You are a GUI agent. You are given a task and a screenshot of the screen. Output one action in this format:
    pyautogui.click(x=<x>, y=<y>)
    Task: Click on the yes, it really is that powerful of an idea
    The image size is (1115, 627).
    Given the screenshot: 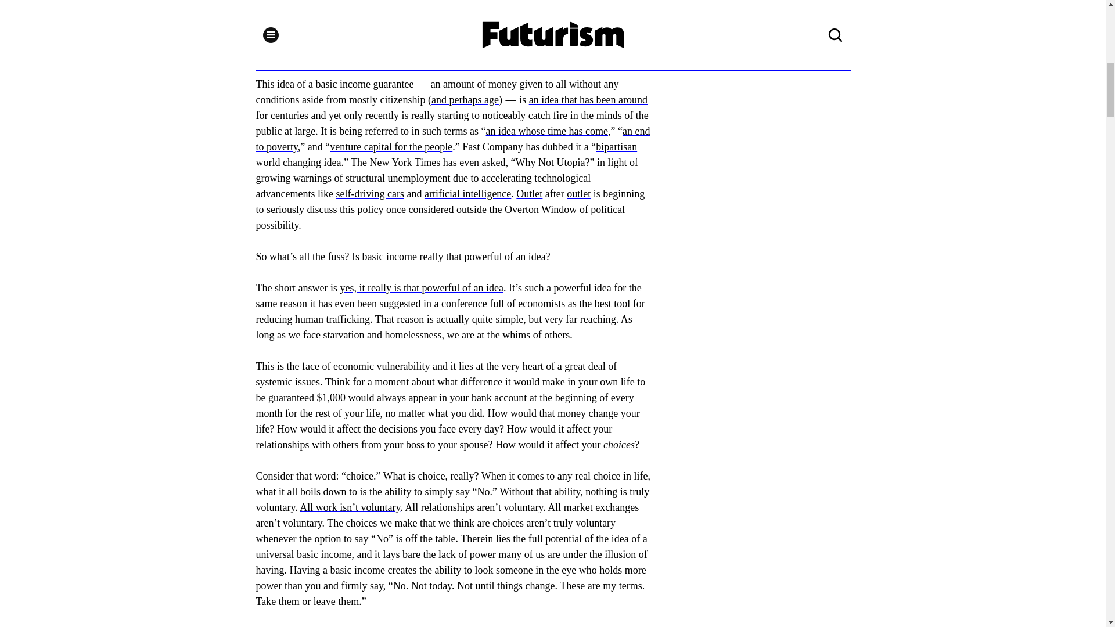 What is the action you would take?
    pyautogui.click(x=421, y=288)
    